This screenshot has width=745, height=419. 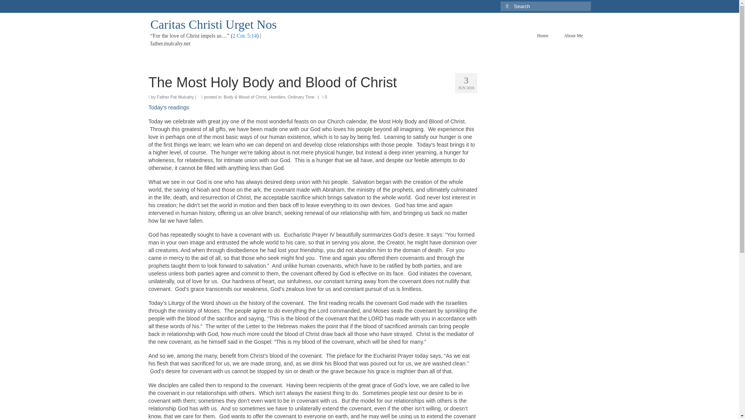 I want to click on Caritas Christi Urget Nos, so click(x=213, y=24).